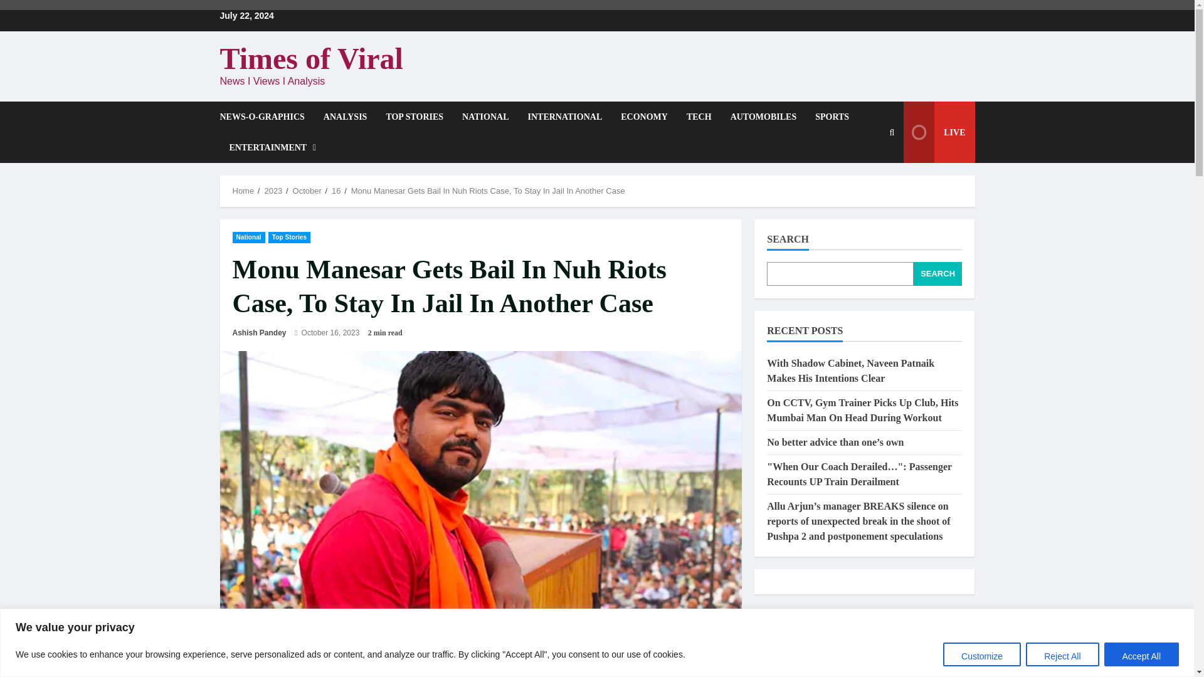 The height and width of the screenshot is (677, 1204). Describe the element at coordinates (764, 117) in the screenshot. I see `AUTOMOBILES` at that location.